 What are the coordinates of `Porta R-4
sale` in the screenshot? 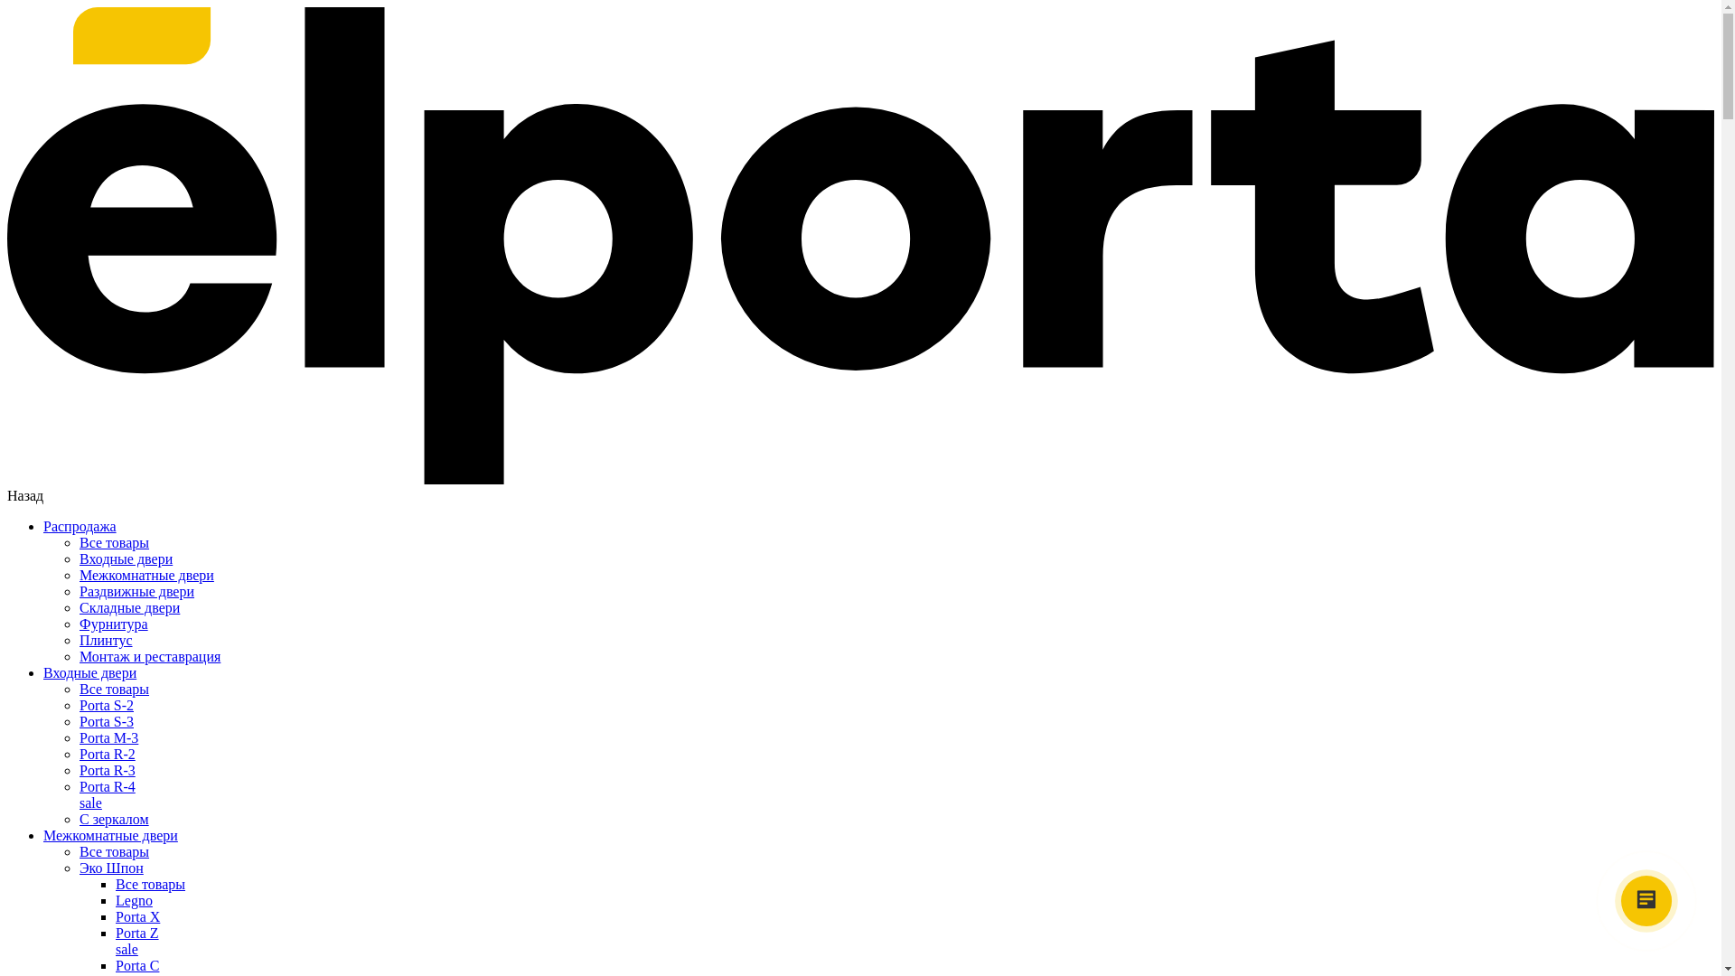 It's located at (896, 795).